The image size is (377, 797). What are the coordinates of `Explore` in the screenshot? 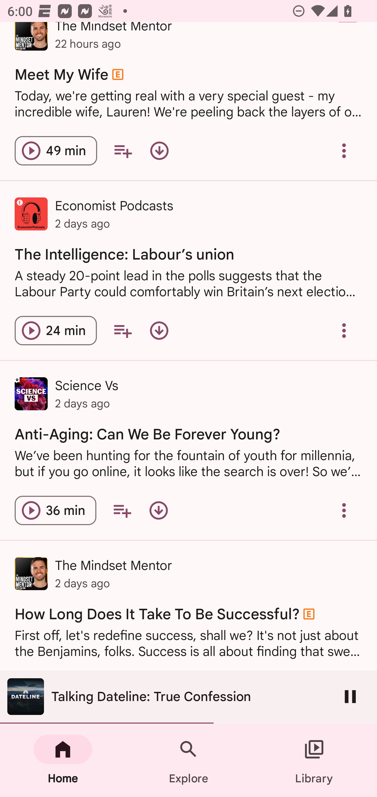 It's located at (188, 760).